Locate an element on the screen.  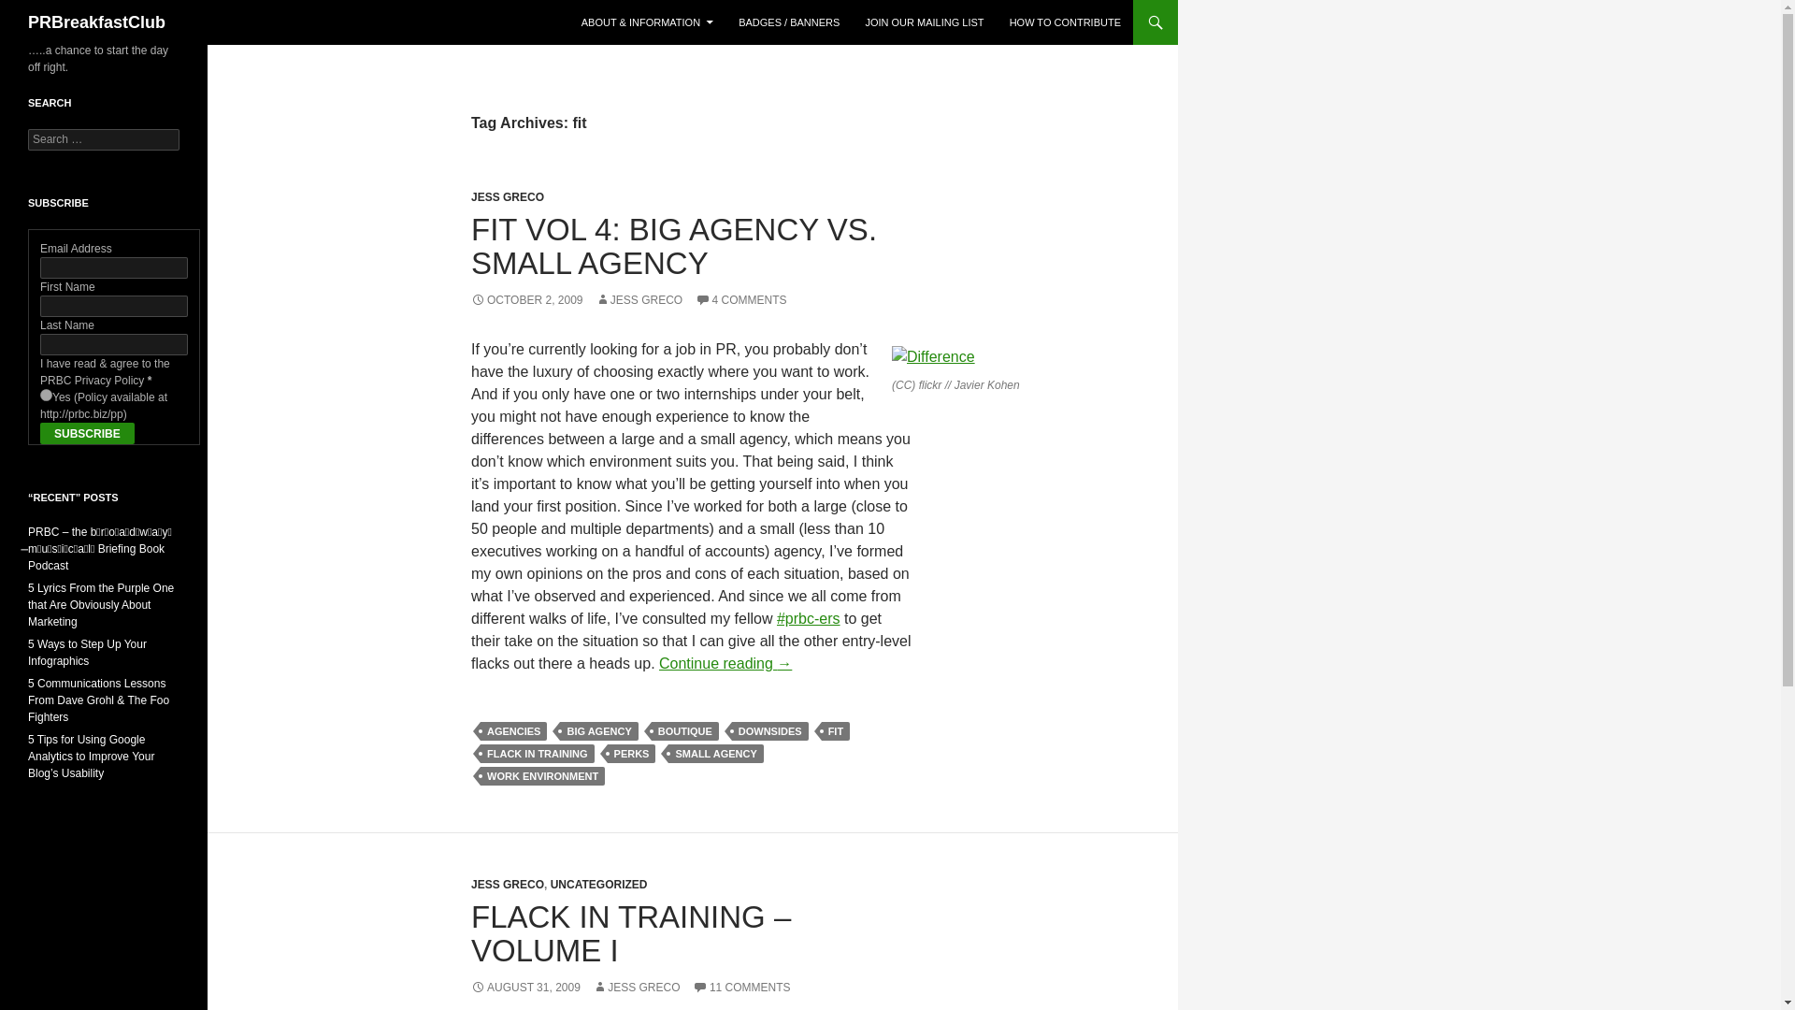
JOIN OUR MAILING LIST is located at coordinates (924, 22).